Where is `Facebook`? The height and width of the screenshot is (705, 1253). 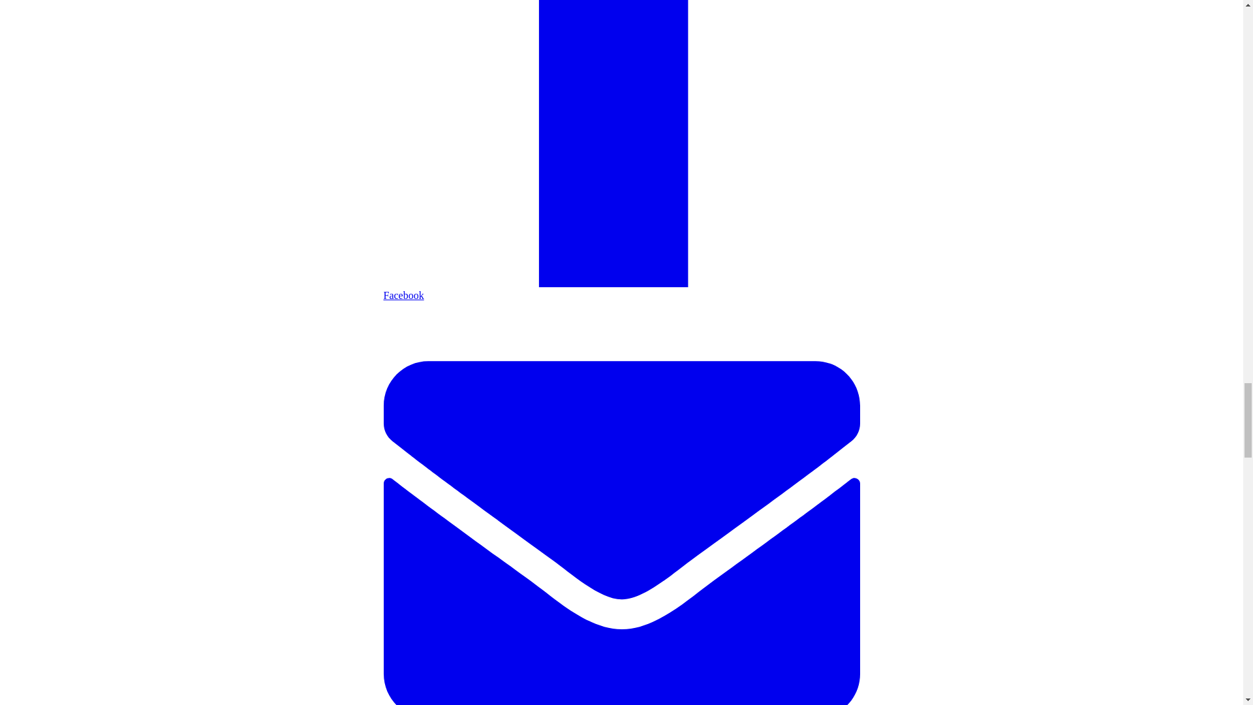
Facebook is located at coordinates (621, 289).